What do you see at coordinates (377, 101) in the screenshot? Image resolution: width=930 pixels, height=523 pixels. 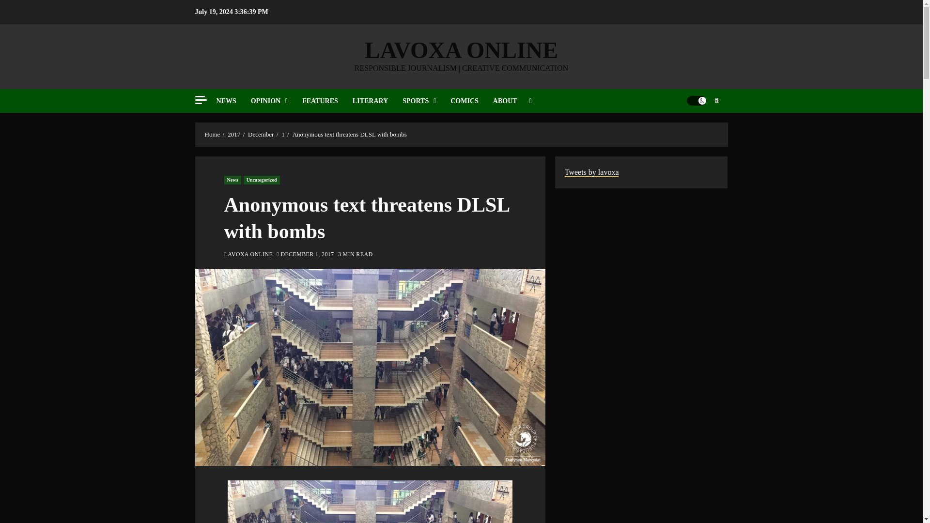 I see `LITERARY` at bounding box center [377, 101].